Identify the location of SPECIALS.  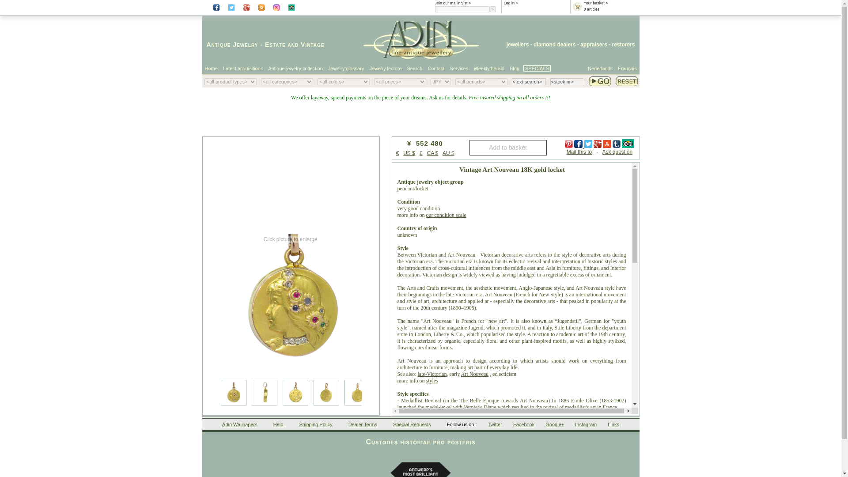
(537, 68).